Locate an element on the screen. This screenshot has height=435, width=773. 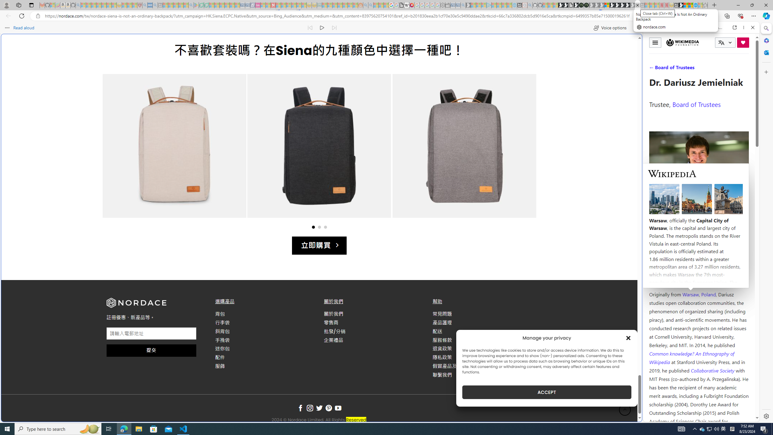
Target page - Wikipedia is located at coordinates (407, 5).